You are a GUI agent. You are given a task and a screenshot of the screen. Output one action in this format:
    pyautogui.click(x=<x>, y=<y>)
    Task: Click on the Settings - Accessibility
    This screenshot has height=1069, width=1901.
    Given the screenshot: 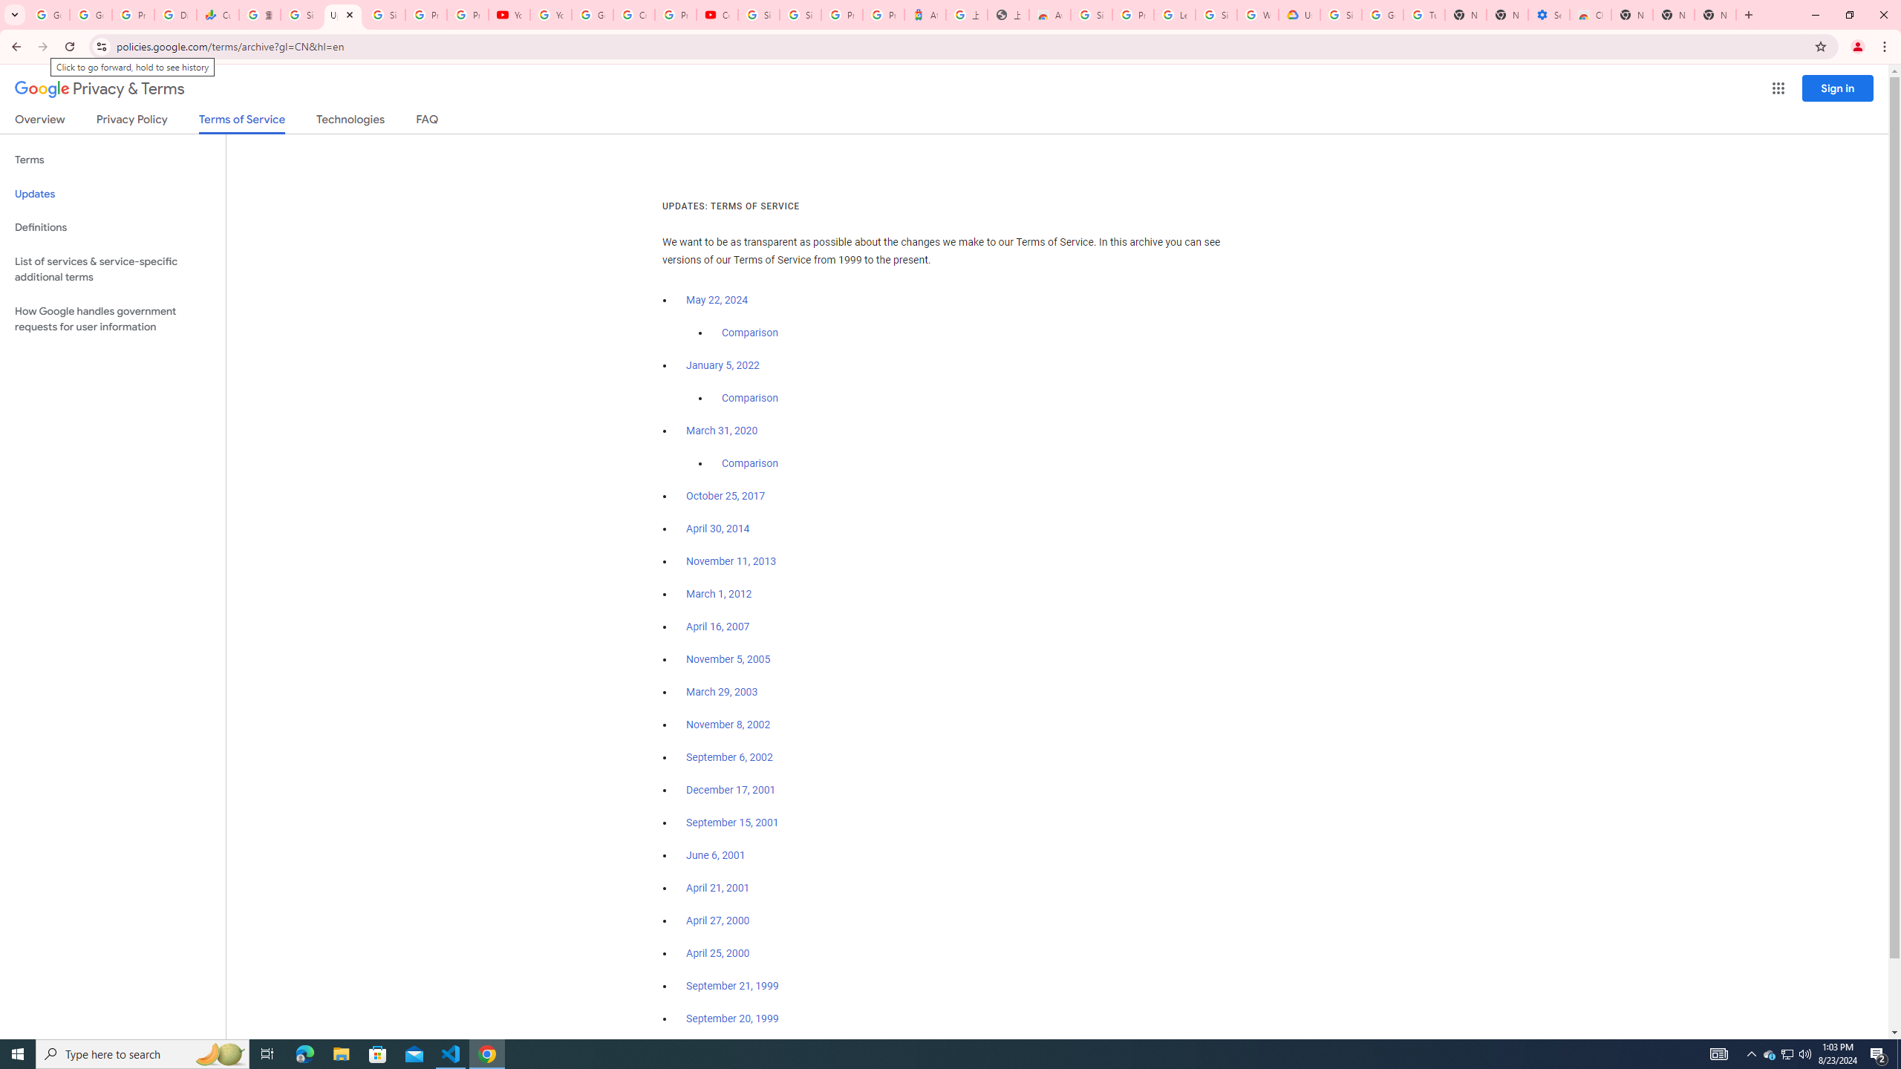 What is the action you would take?
    pyautogui.click(x=1548, y=15)
    